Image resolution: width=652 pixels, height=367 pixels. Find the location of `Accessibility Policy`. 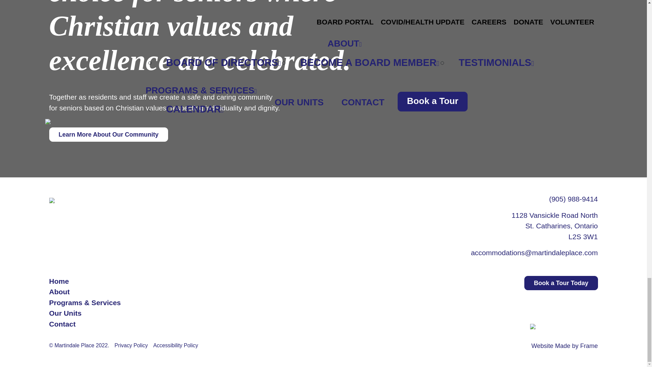

Accessibility Policy is located at coordinates (176, 345).